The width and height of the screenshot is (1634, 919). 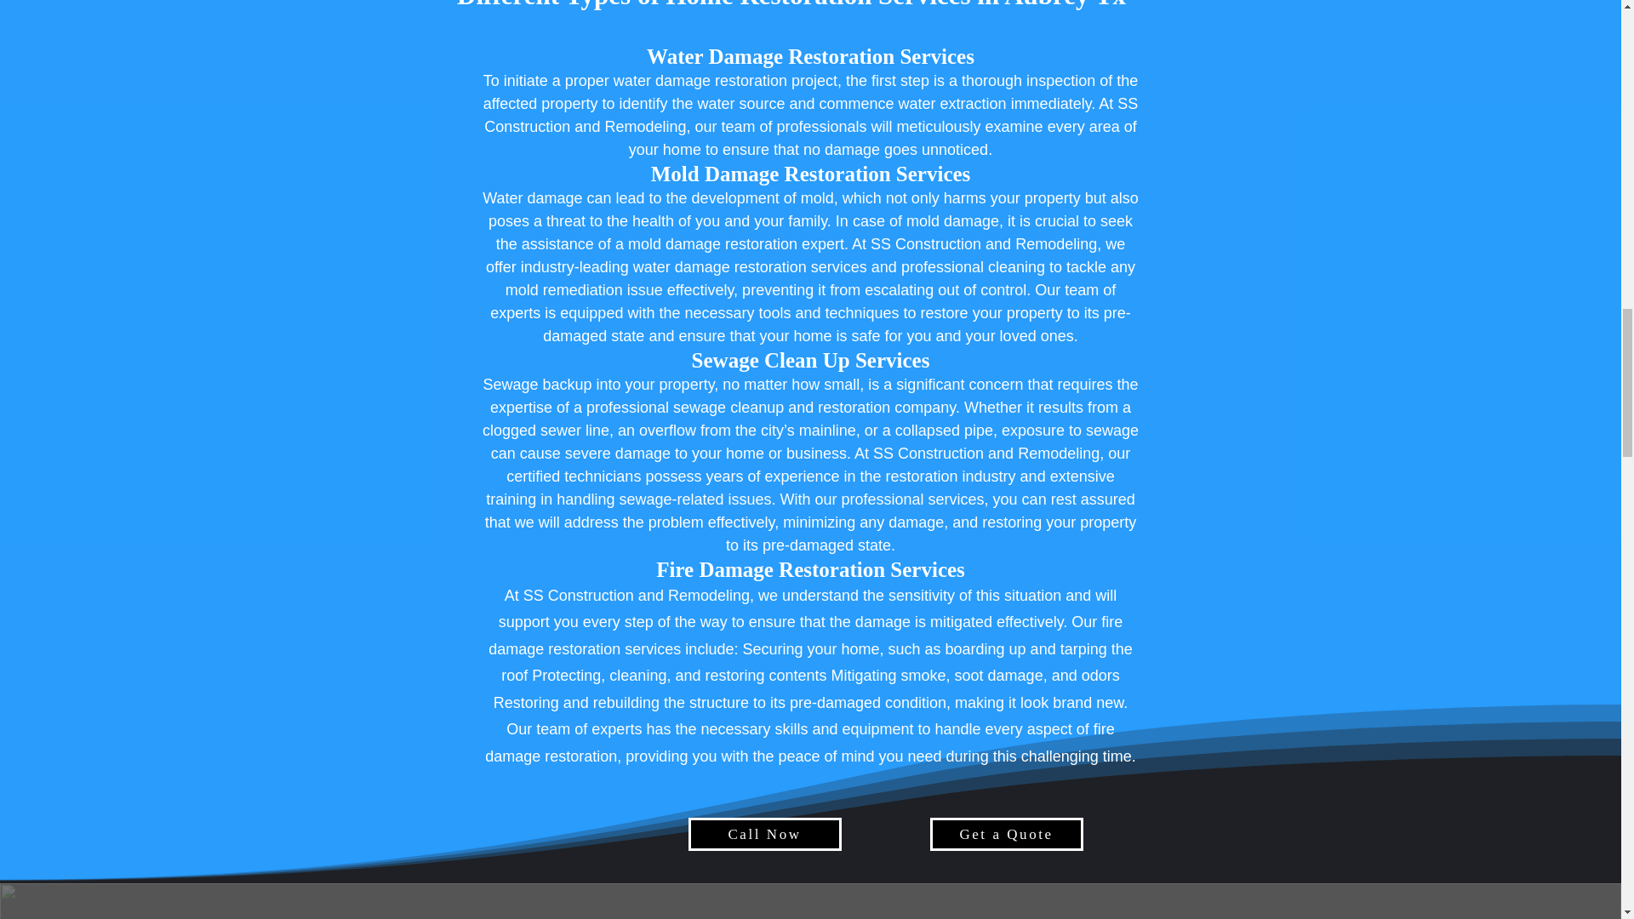 I want to click on Call Now, so click(x=764, y=834).